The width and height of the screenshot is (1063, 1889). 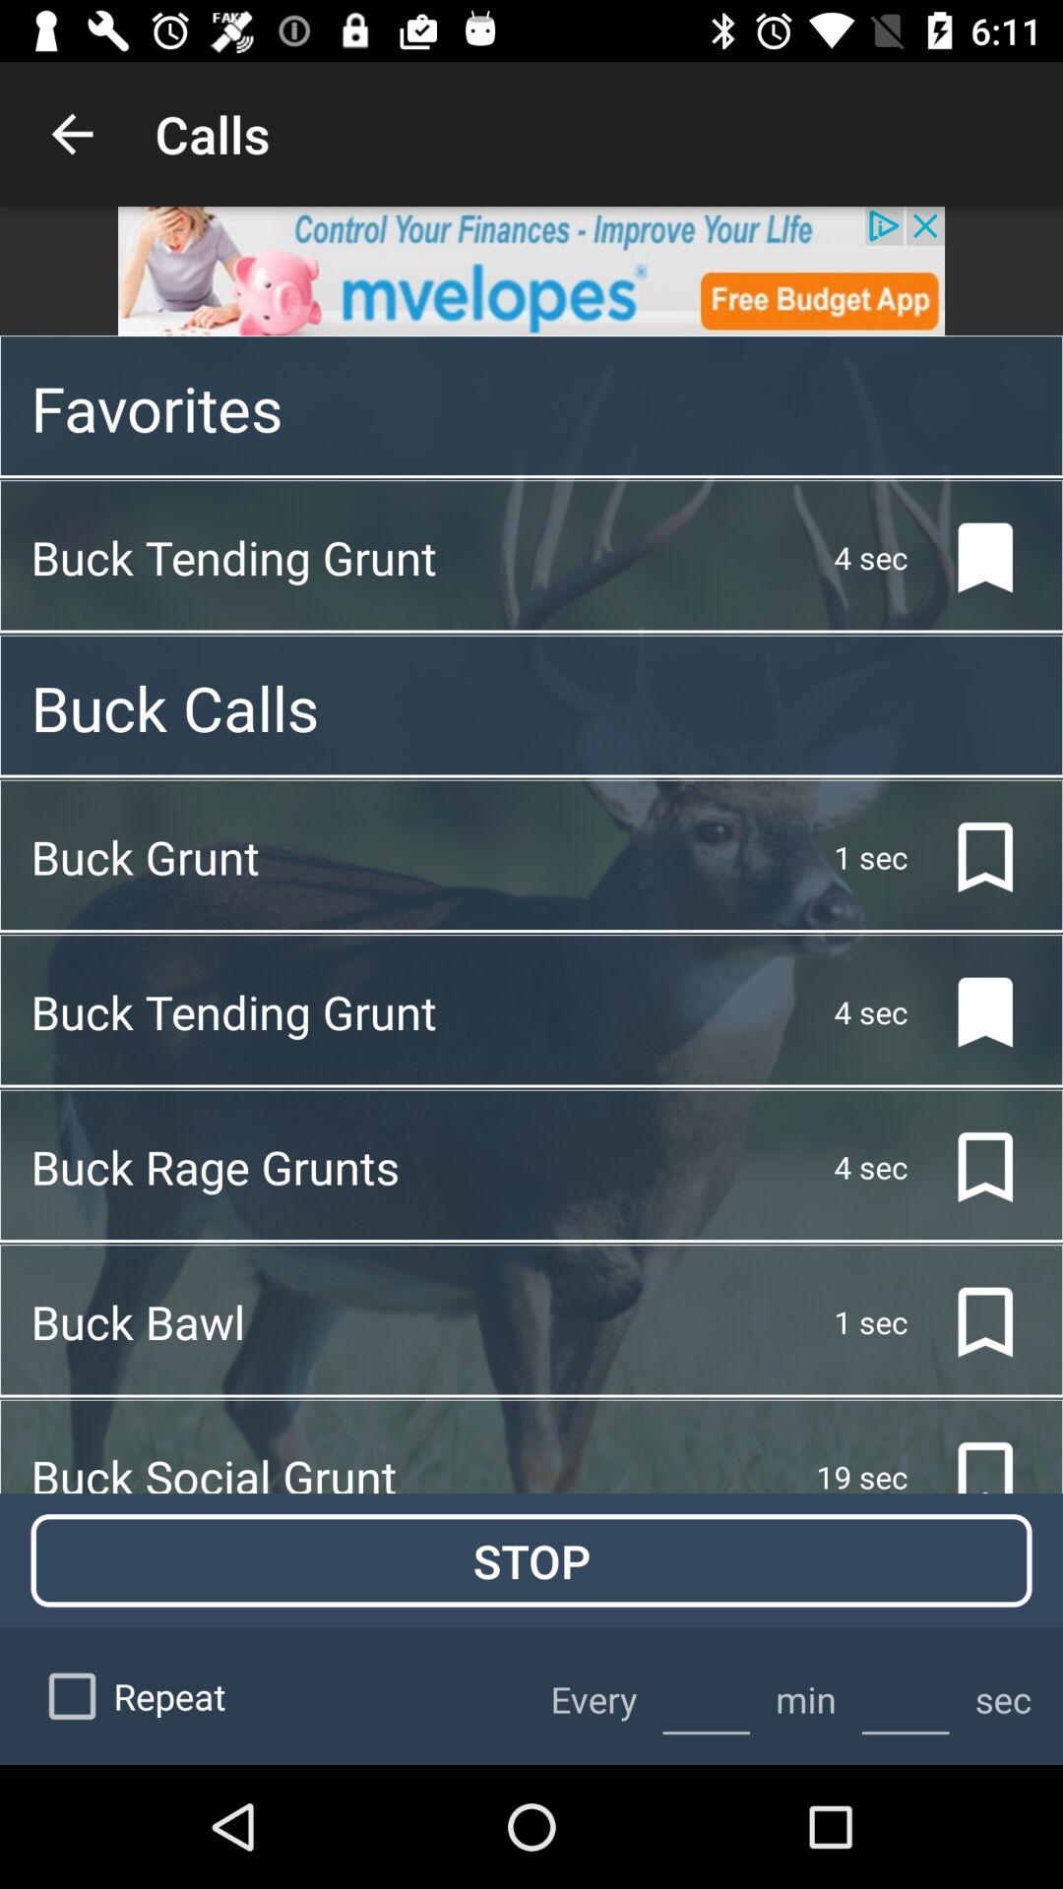 I want to click on advertisement box, so click(x=531, y=272).